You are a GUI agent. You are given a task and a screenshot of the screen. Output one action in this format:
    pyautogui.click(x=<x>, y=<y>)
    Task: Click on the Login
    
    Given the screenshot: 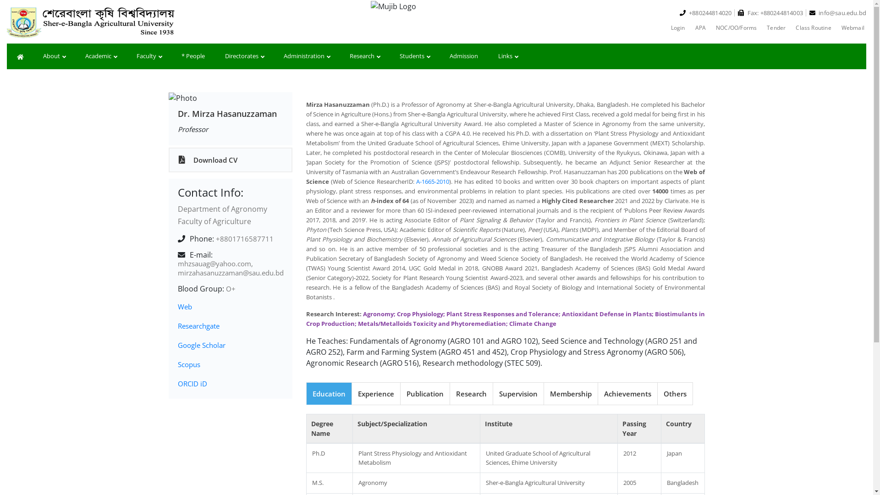 What is the action you would take?
    pyautogui.click(x=678, y=27)
    